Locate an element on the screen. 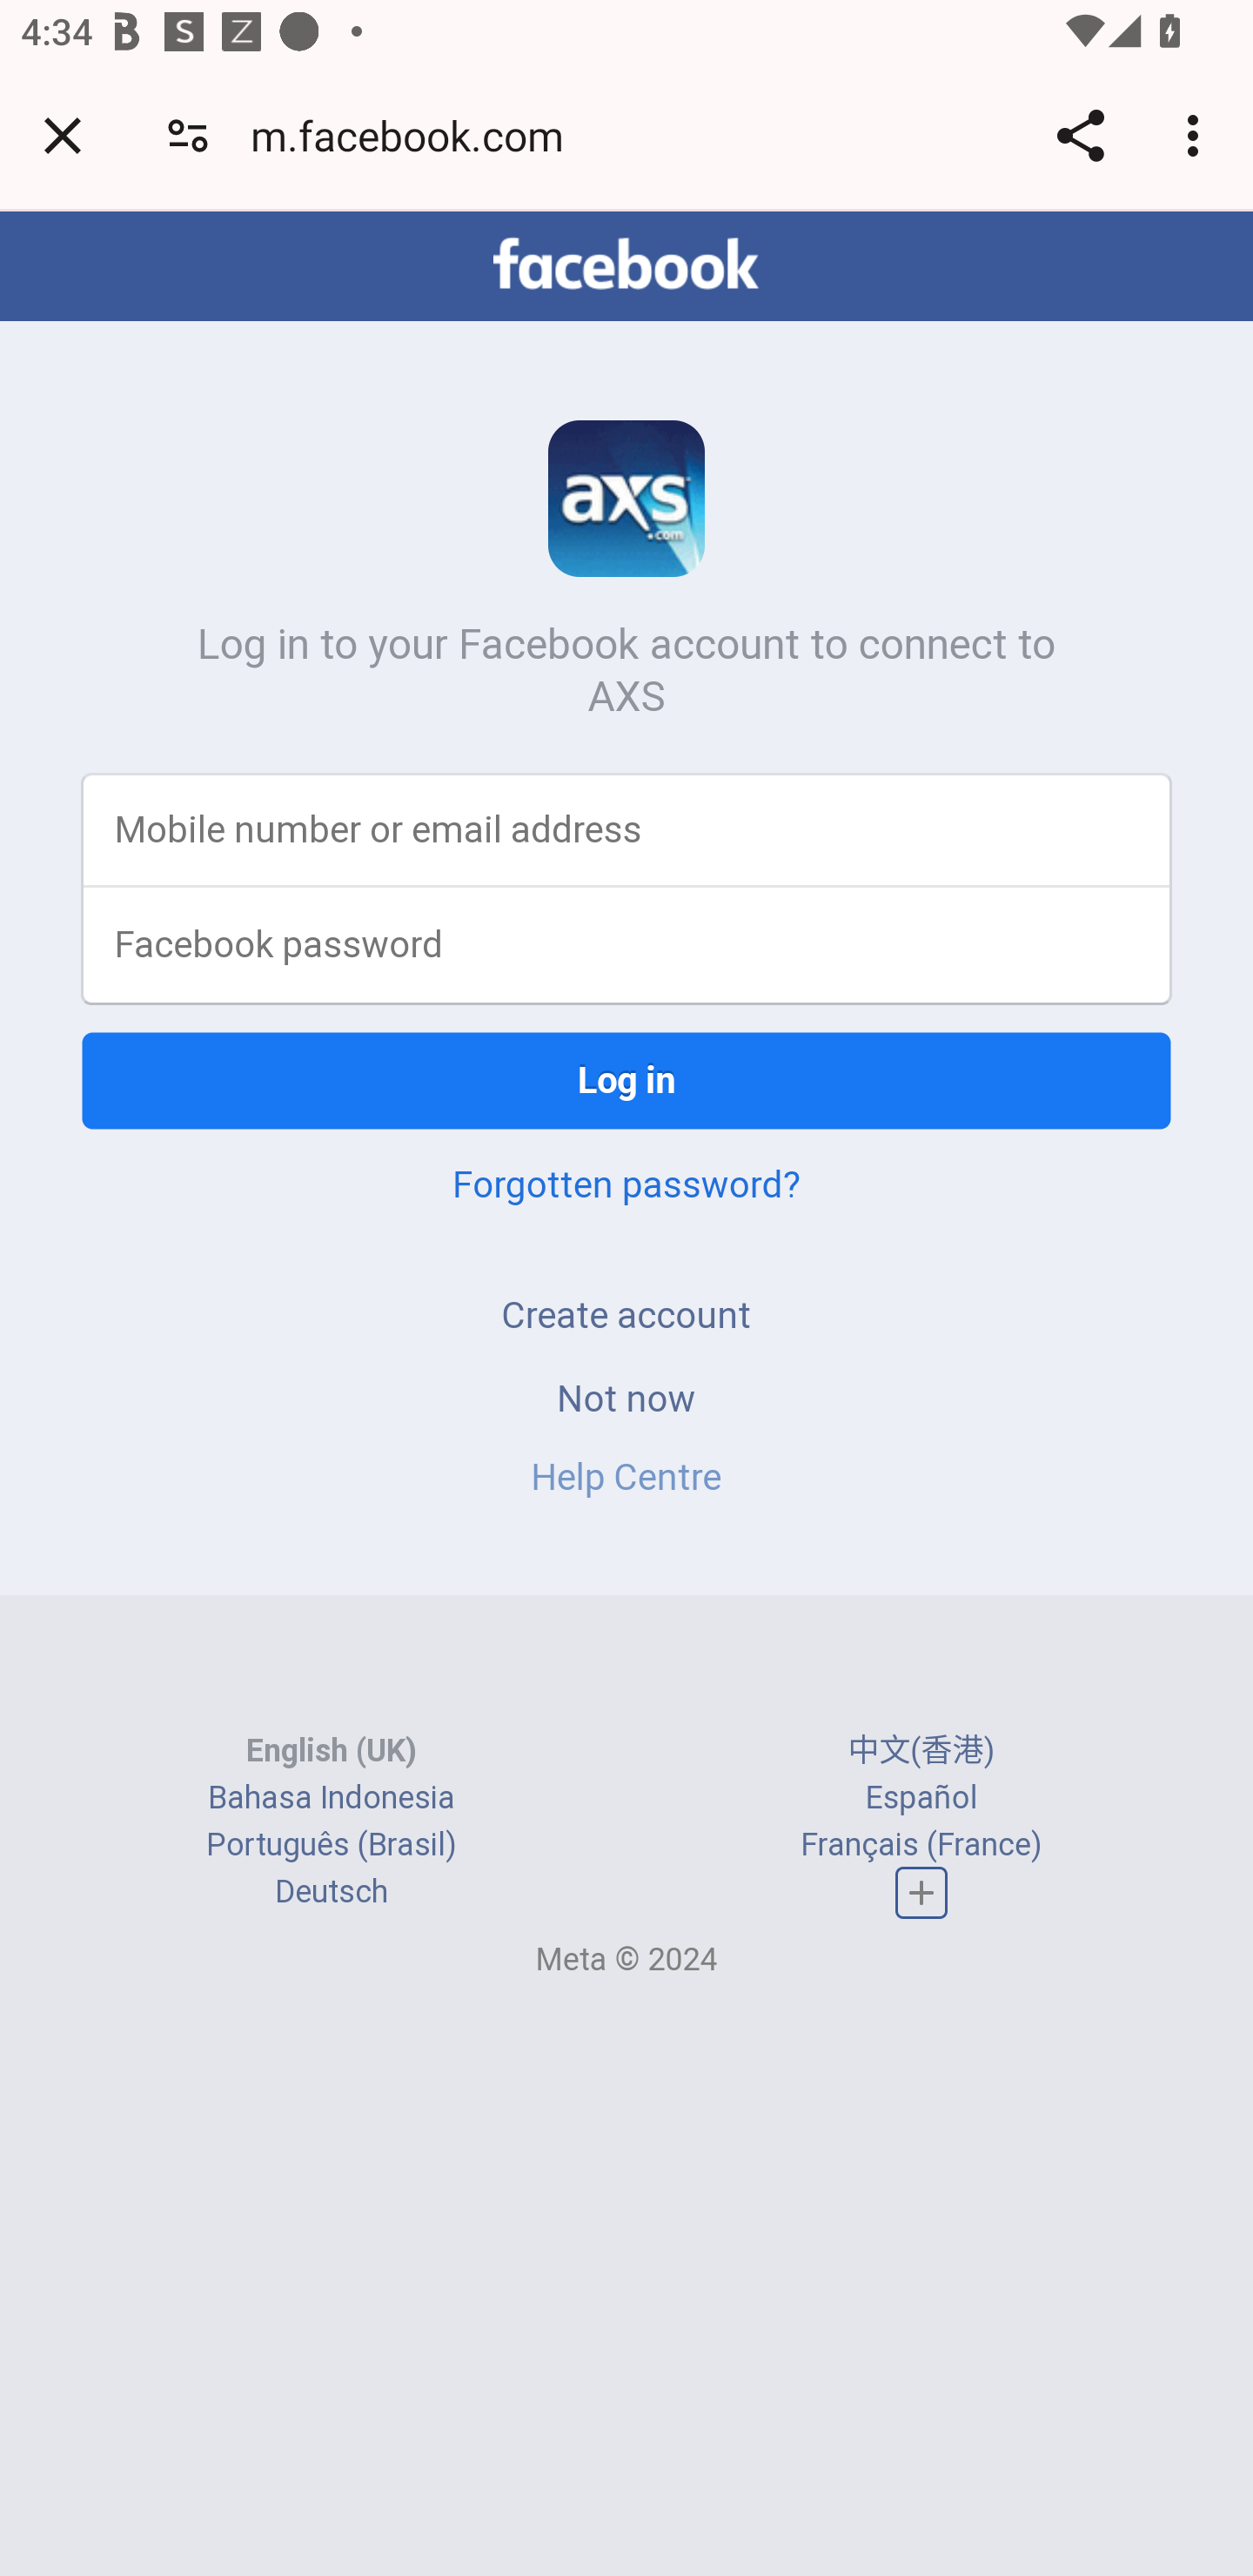  Português (Brasil) is located at coordinates (332, 1844).